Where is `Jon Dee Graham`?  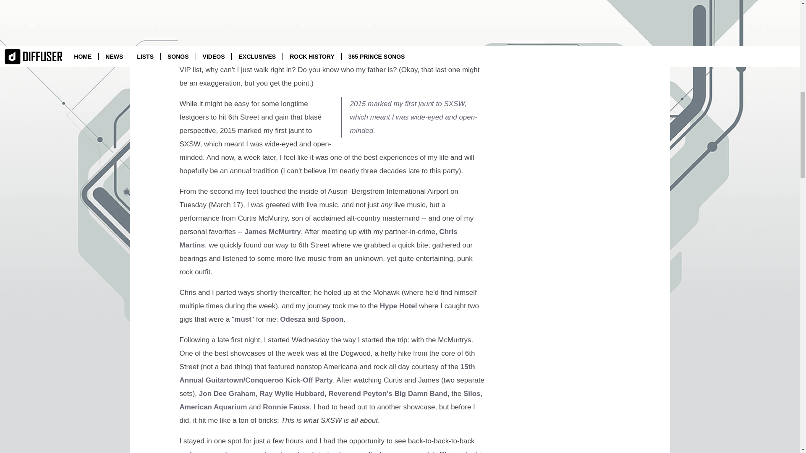 Jon Dee Graham is located at coordinates (227, 393).